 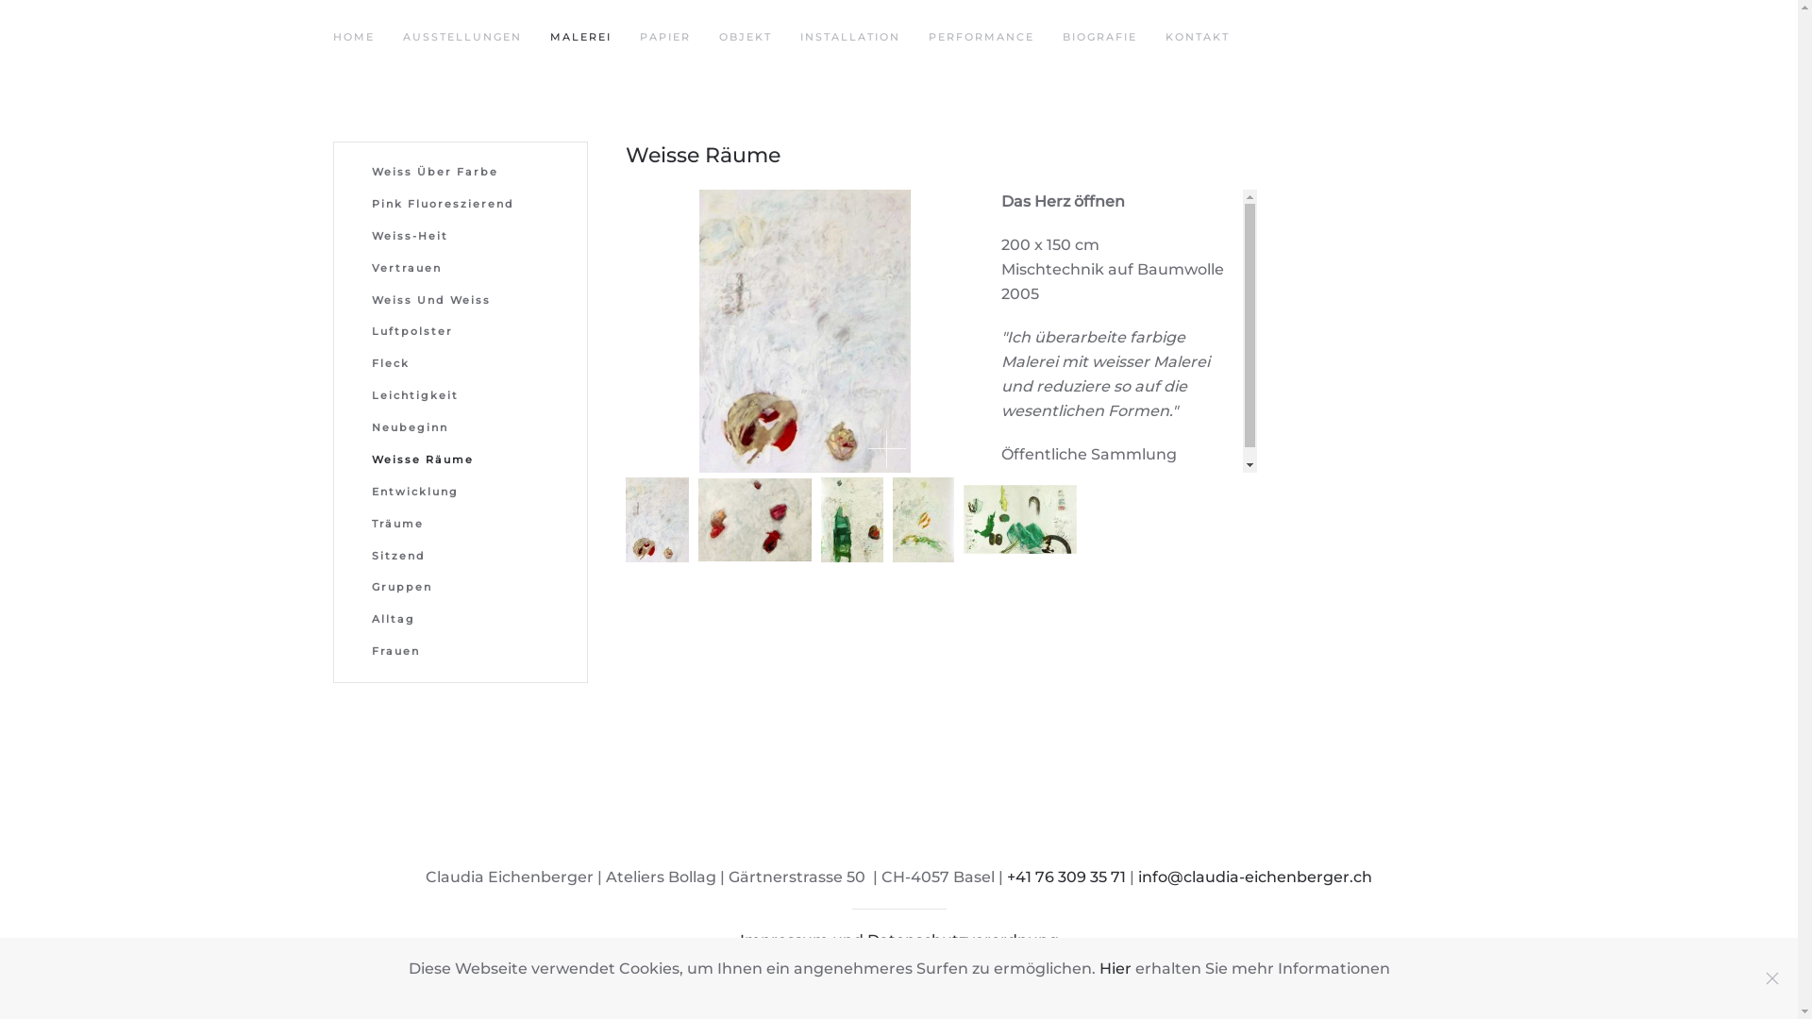 What do you see at coordinates (461, 301) in the screenshot?
I see `Weiss Und Weiss` at bounding box center [461, 301].